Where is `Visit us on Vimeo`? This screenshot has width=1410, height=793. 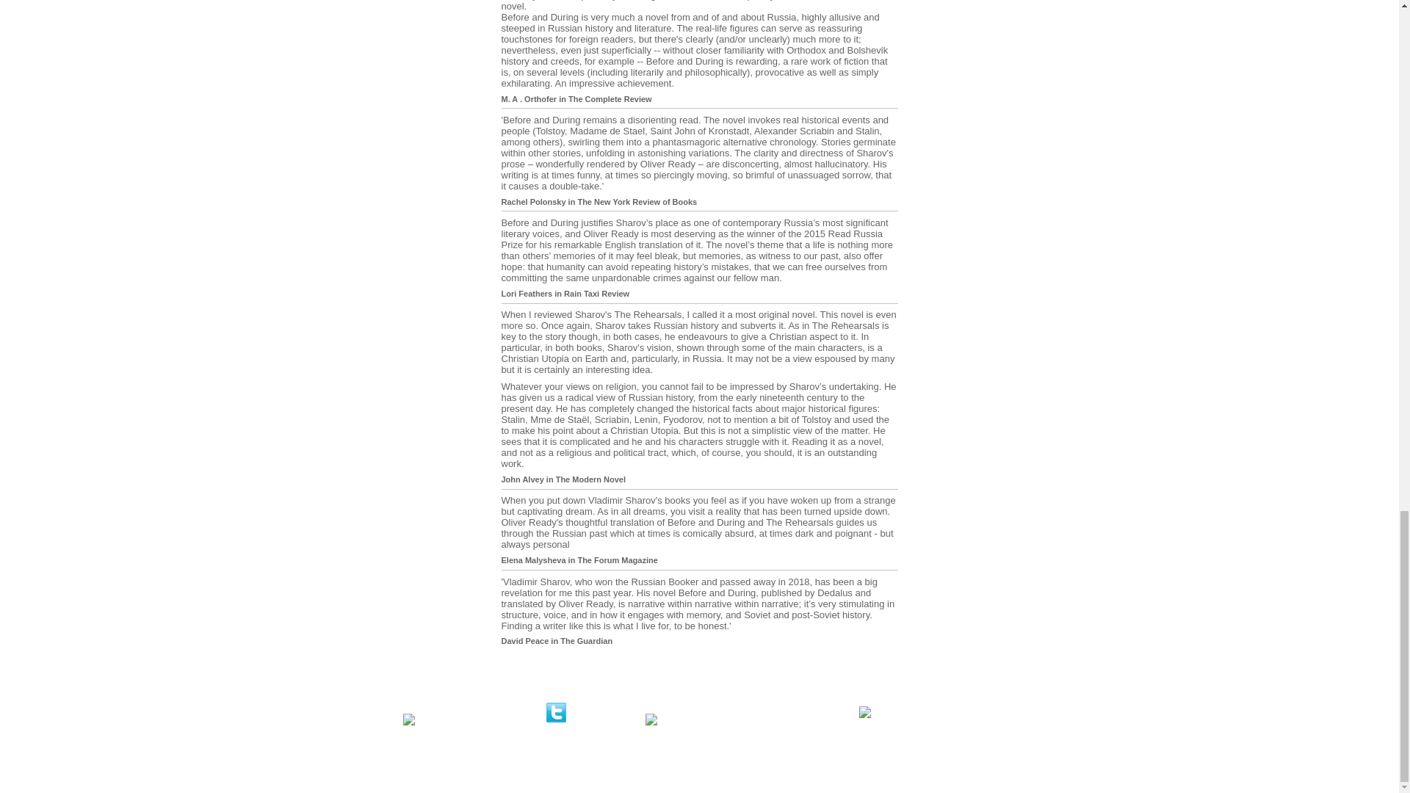
Visit us on Vimeo is located at coordinates (692, 720).